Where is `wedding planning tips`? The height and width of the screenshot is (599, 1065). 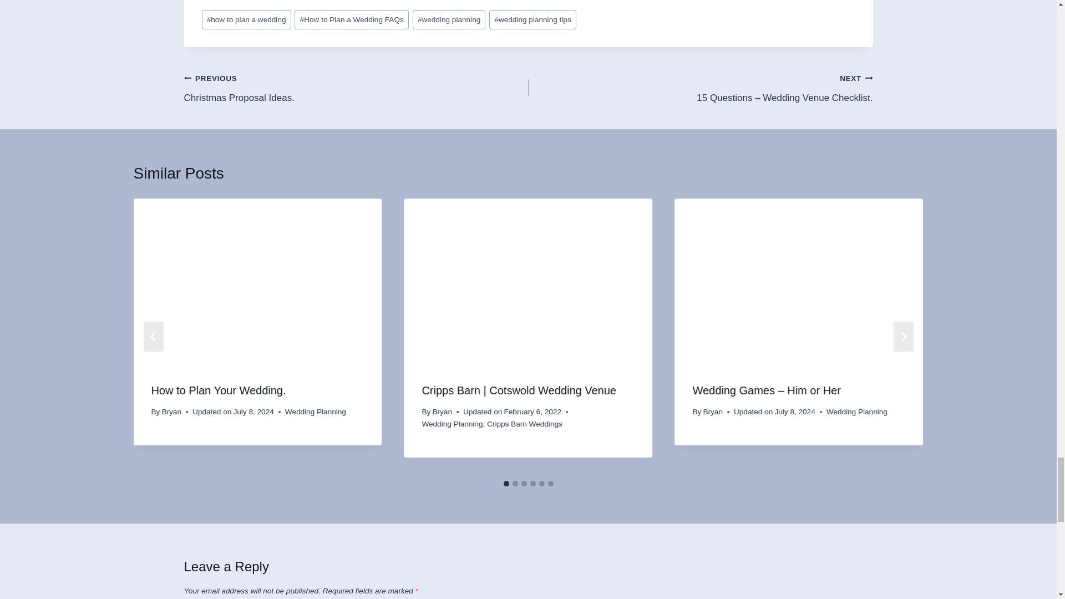 wedding planning tips is located at coordinates (532, 19).